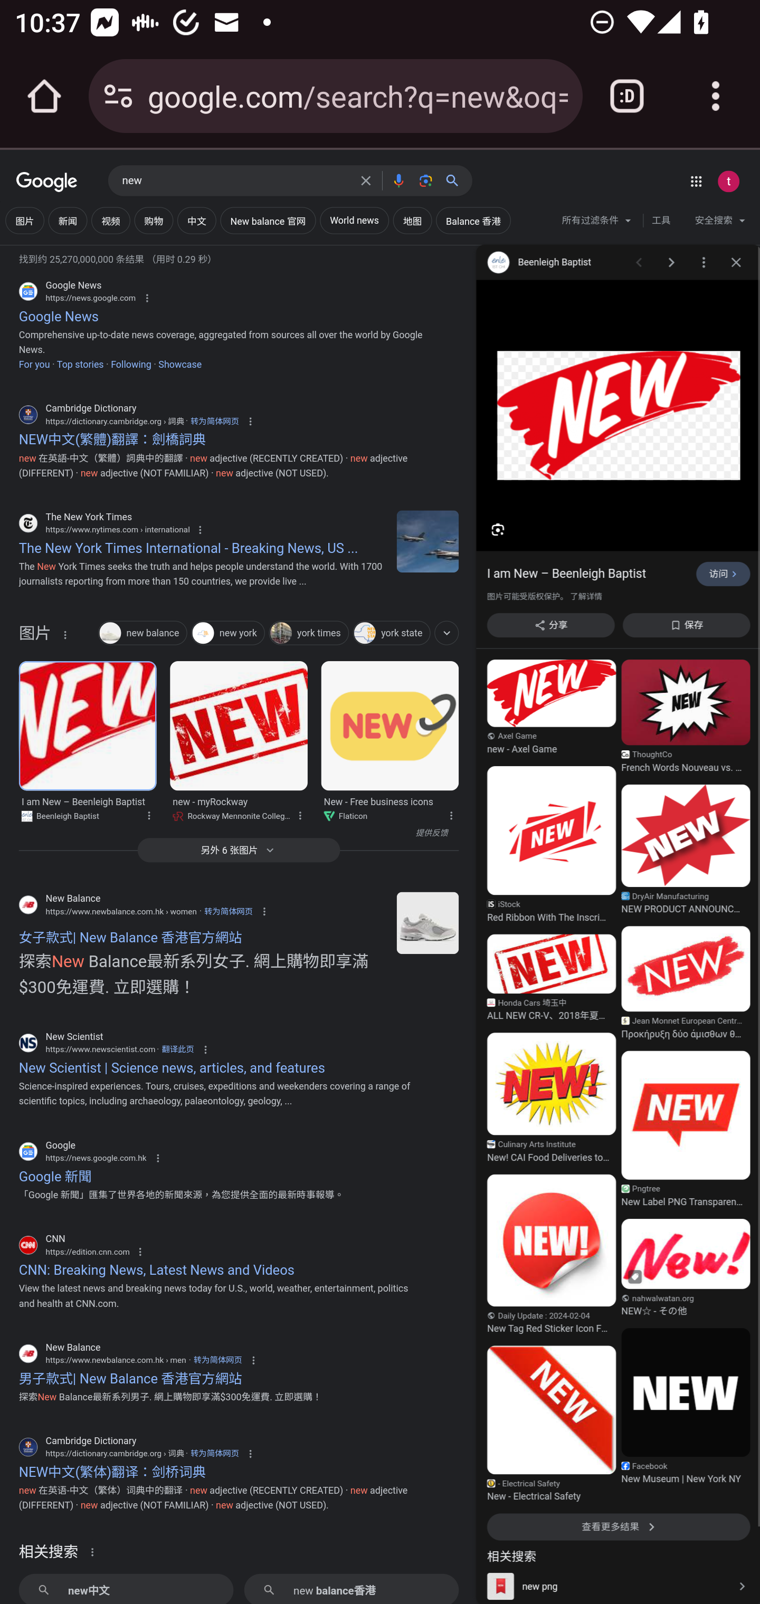 Image resolution: width=760 pixels, height=1604 pixels. Describe the element at coordinates (268, 221) in the screenshot. I see `添加“New balance 官网” New balance 官网` at that location.